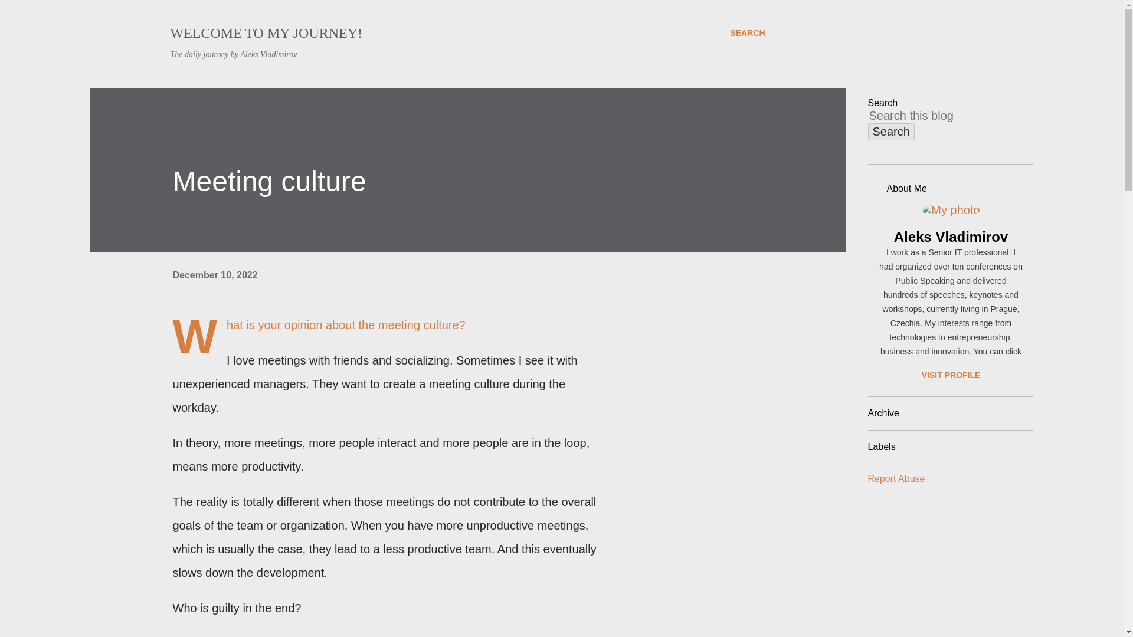 This screenshot has height=637, width=1133. I want to click on December 10, 2022, so click(214, 275).